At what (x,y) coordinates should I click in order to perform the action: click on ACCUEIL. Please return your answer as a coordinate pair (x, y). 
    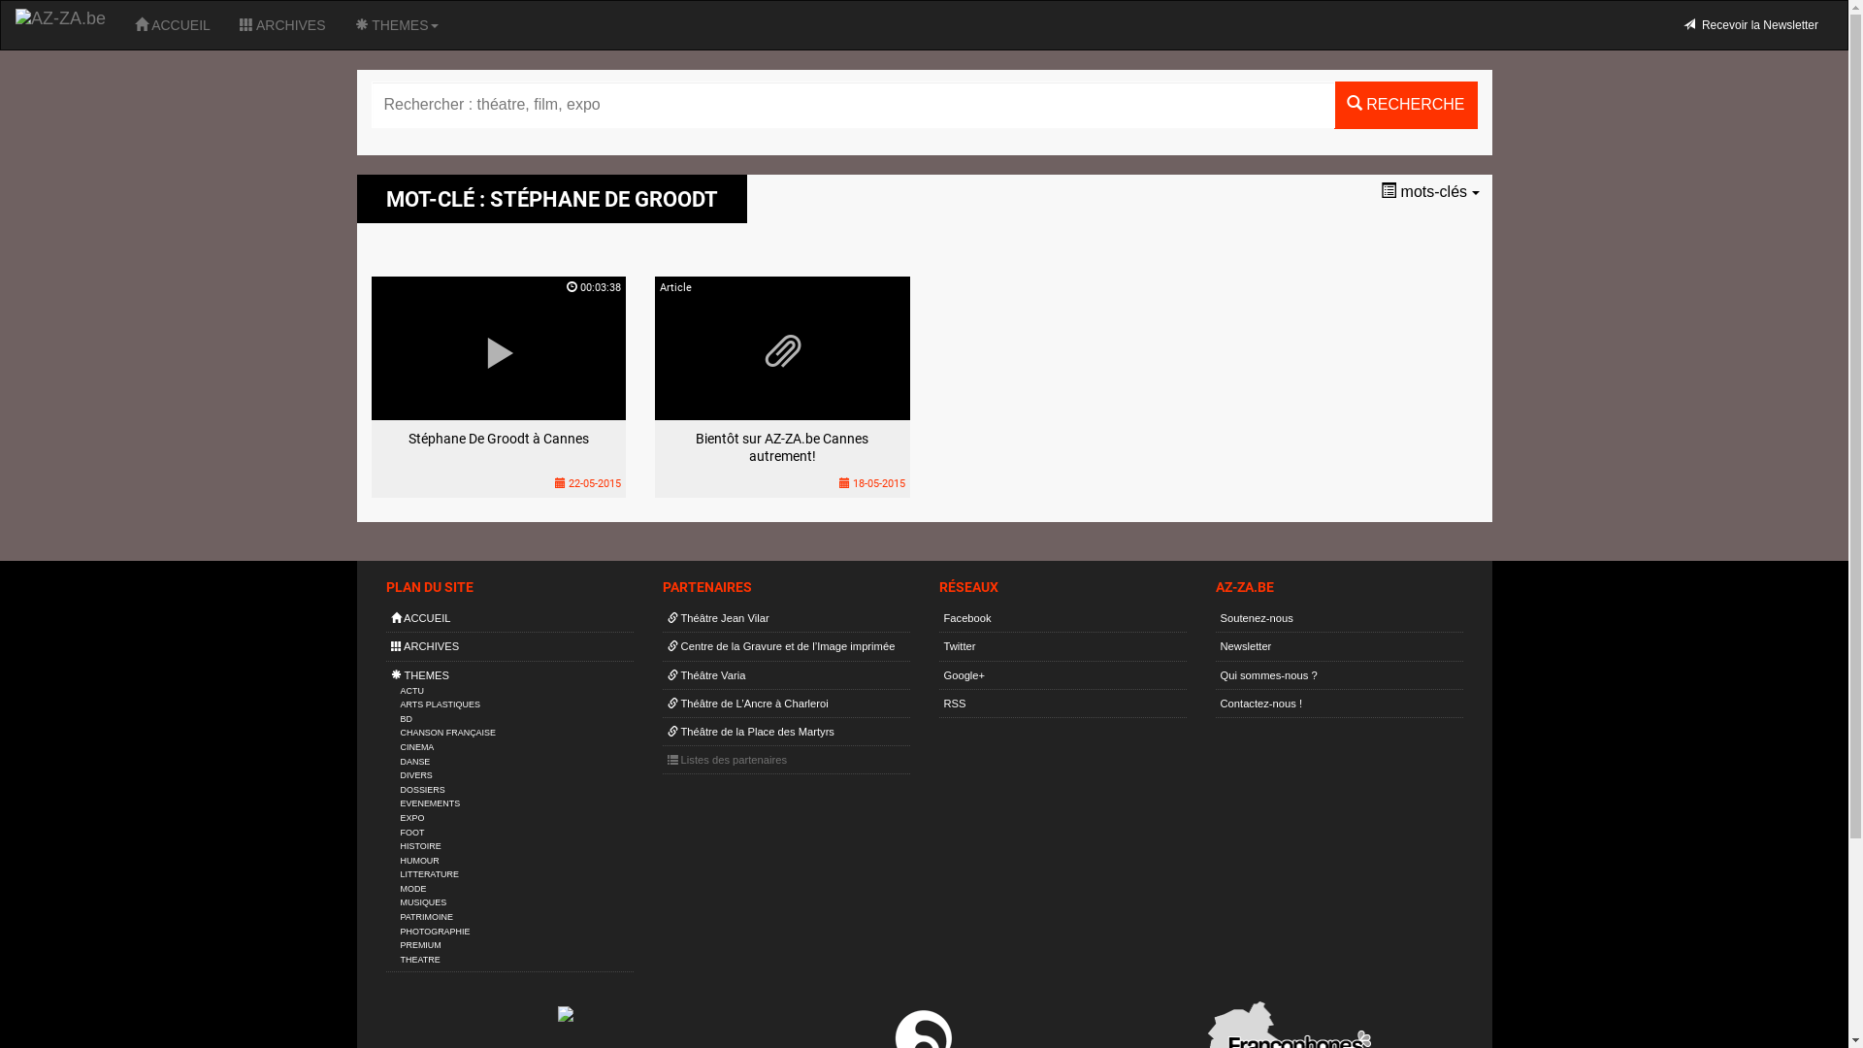
    Looking at the image, I should click on (173, 25).